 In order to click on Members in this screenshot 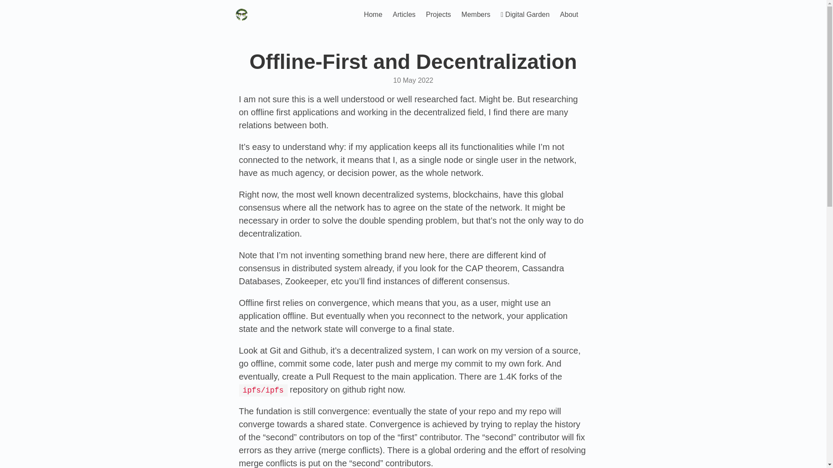, I will do `click(476, 15)`.